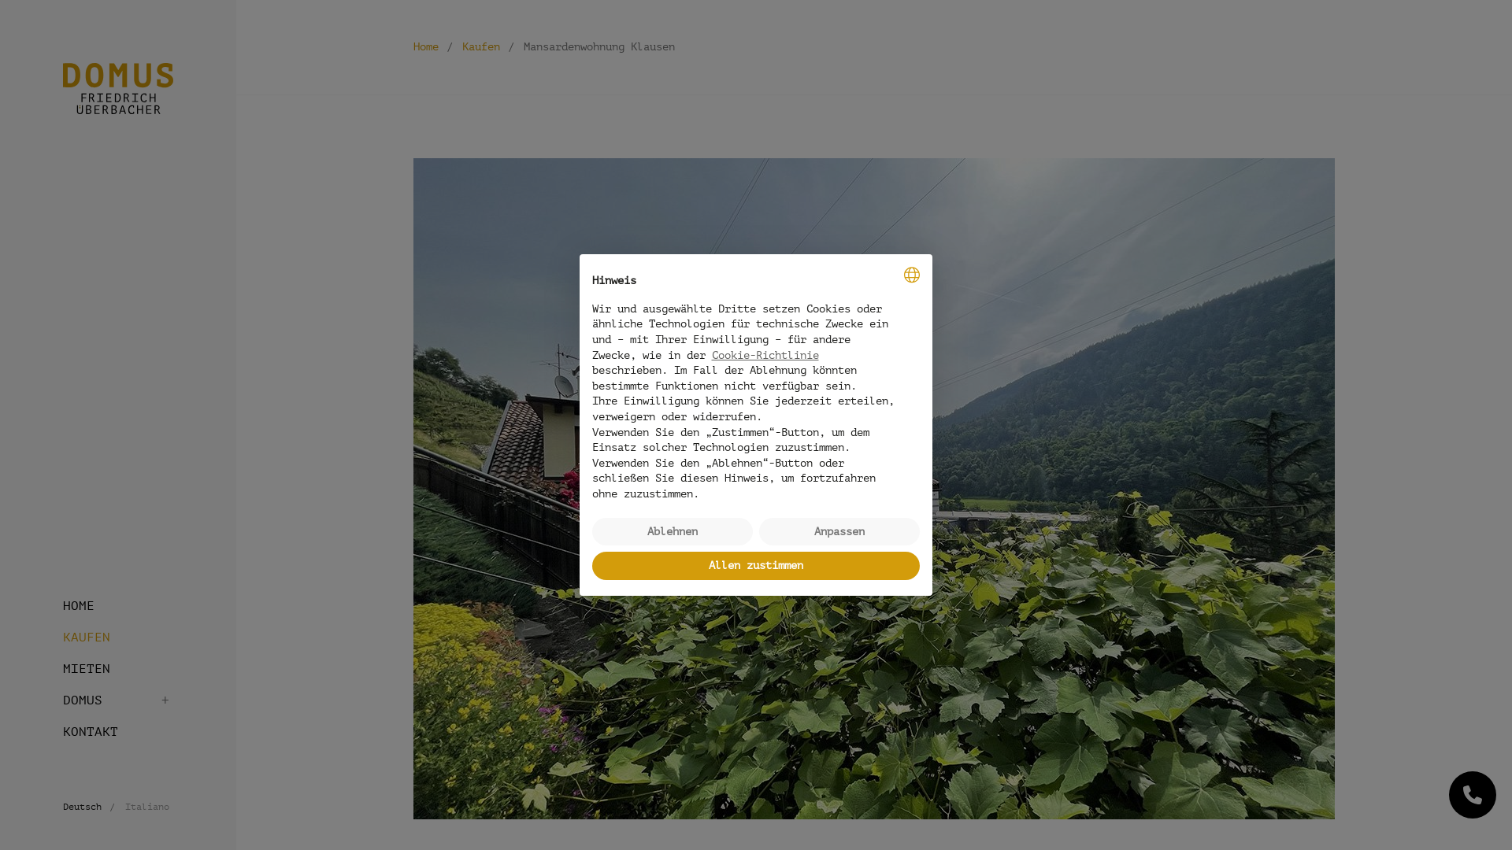 This screenshot has width=1512, height=850. What do you see at coordinates (117, 606) in the screenshot?
I see `HOME` at bounding box center [117, 606].